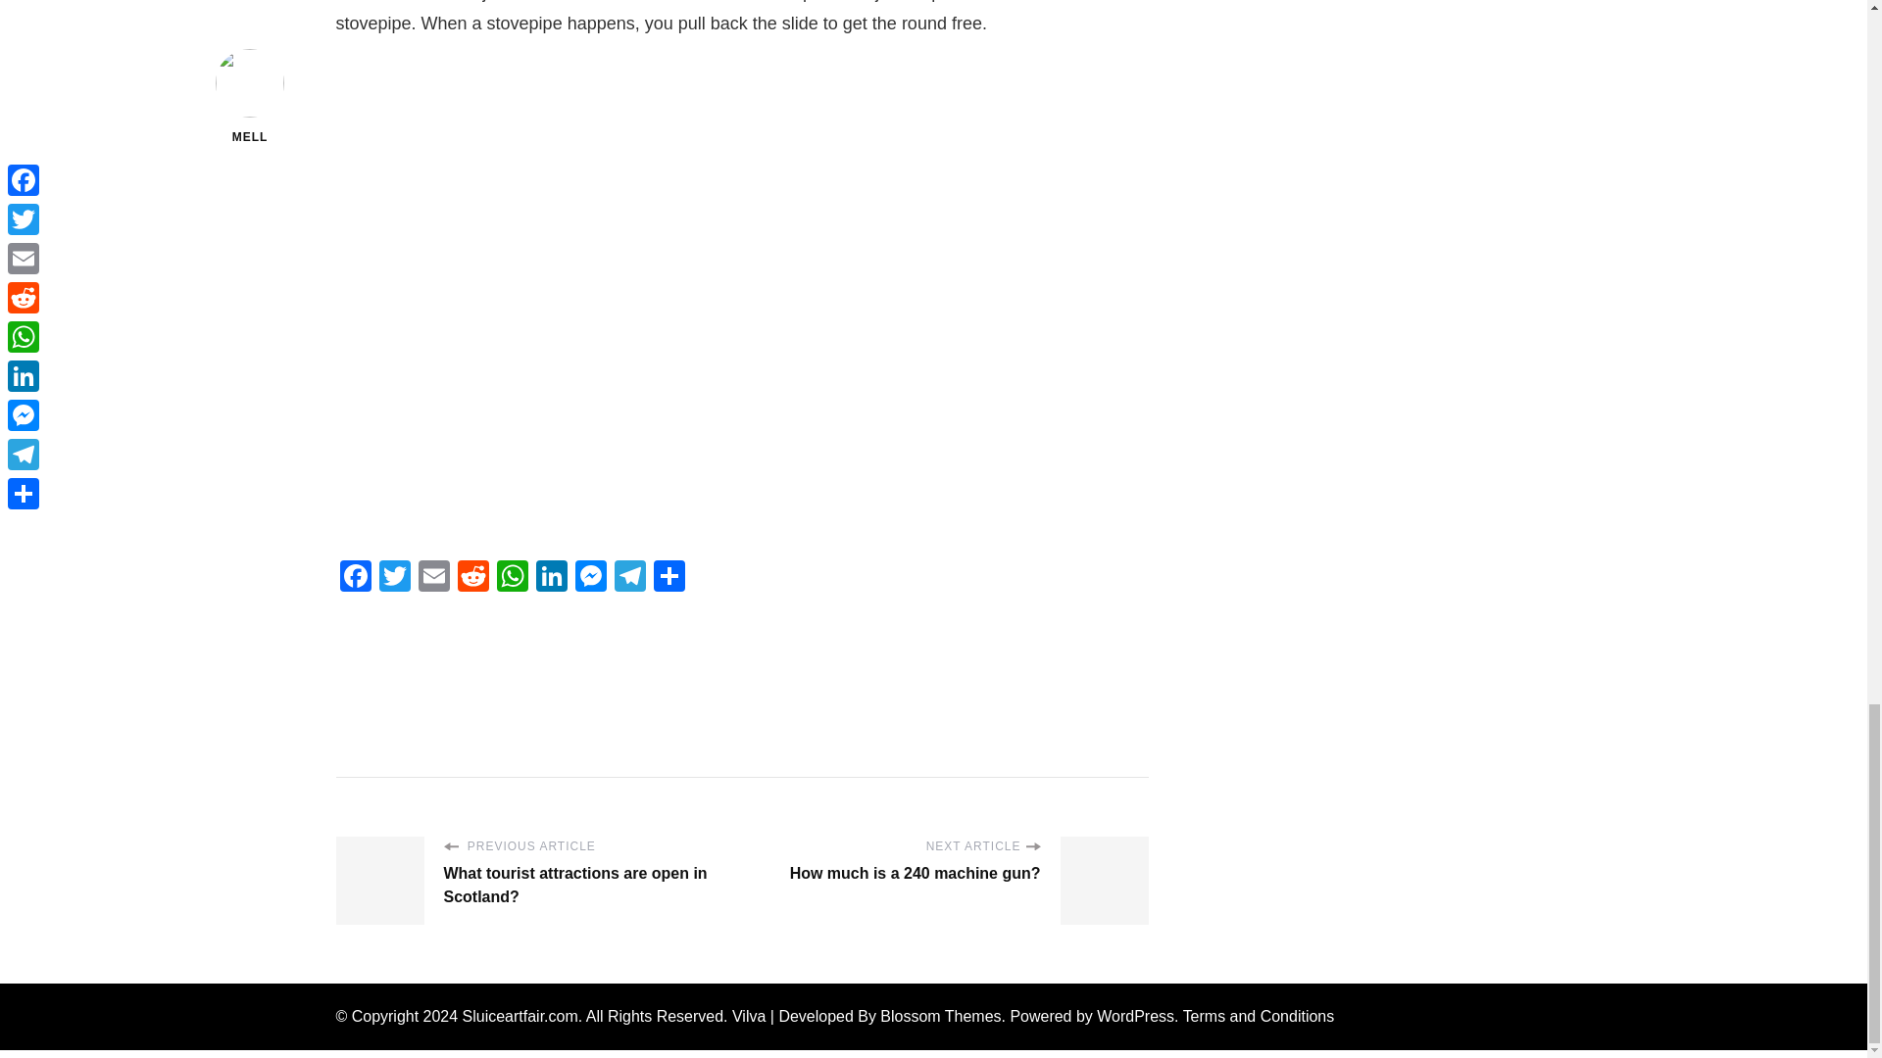 This screenshot has width=1882, height=1058. What do you see at coordinates (590, 578) in the screenshot?
I see `Messenger` at bounding box center [590, 578].